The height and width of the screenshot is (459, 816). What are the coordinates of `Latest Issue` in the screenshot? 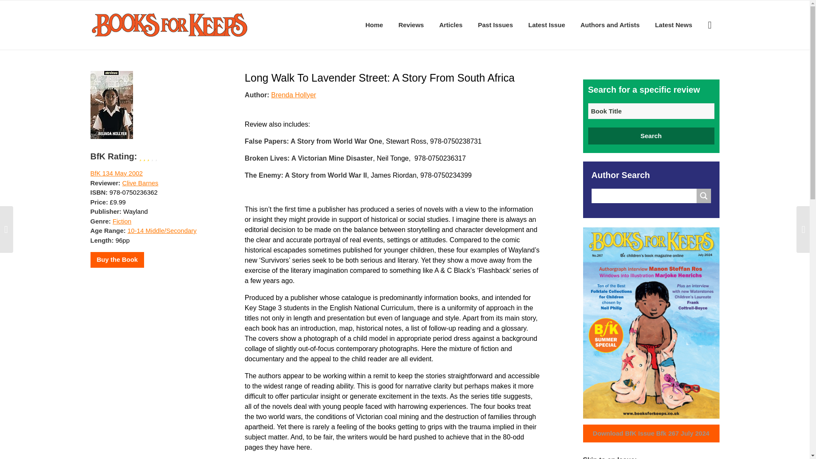 It's located at (547, 25).